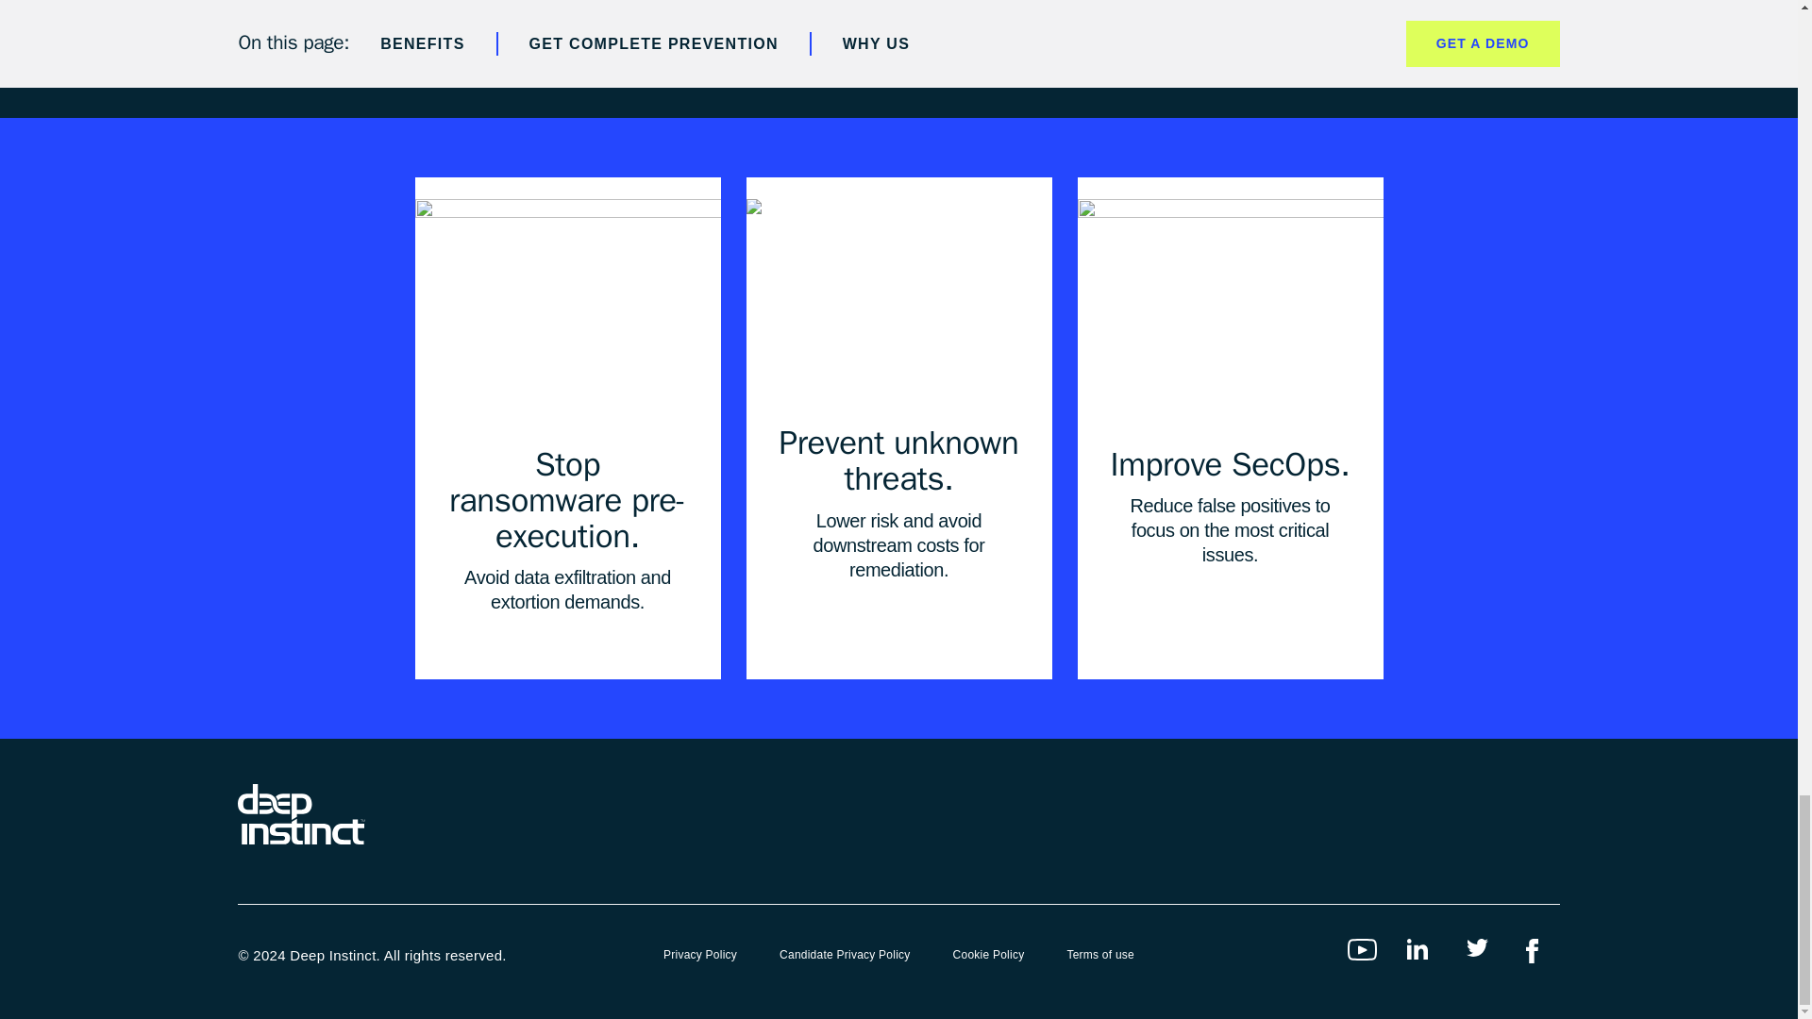 This screenshot has height=1019, width=1812. Describe the element at coordinates (1100, 955) in the screenshot. I see `Terms of use` at that location.